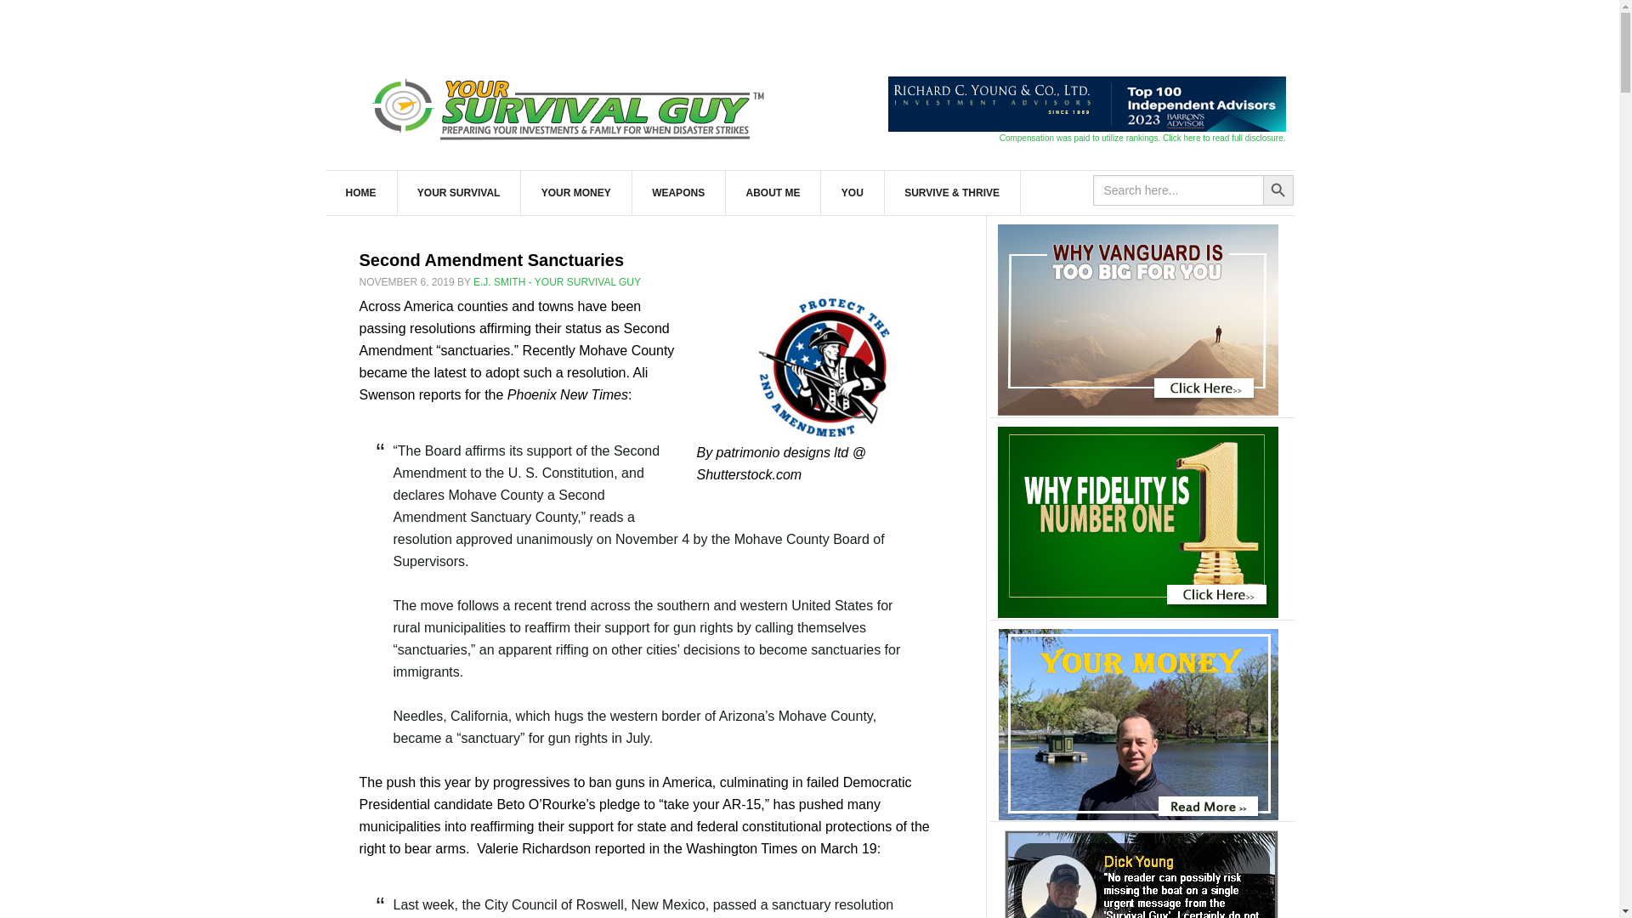 Image resolution: width=1632 pixels, height=918 pixels. What do you see at coordinates (459, 192) in the screenshot?
I see `YOUR SURVIVAL` at bounding box center [459, 192].